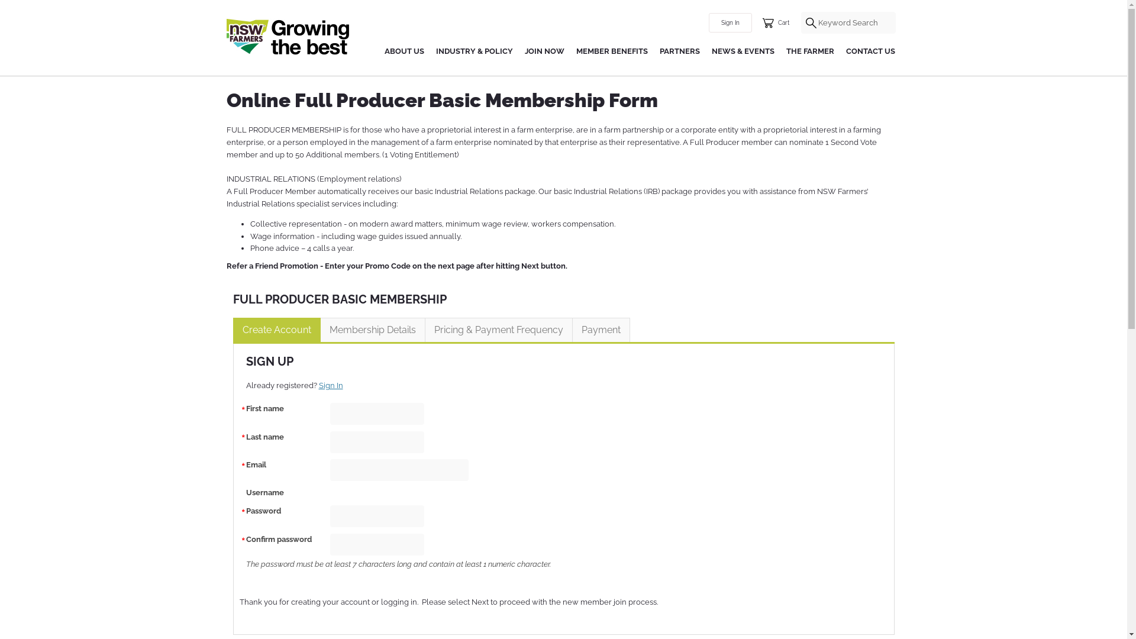  I want to click on PARTNERS, so click(679, 52).